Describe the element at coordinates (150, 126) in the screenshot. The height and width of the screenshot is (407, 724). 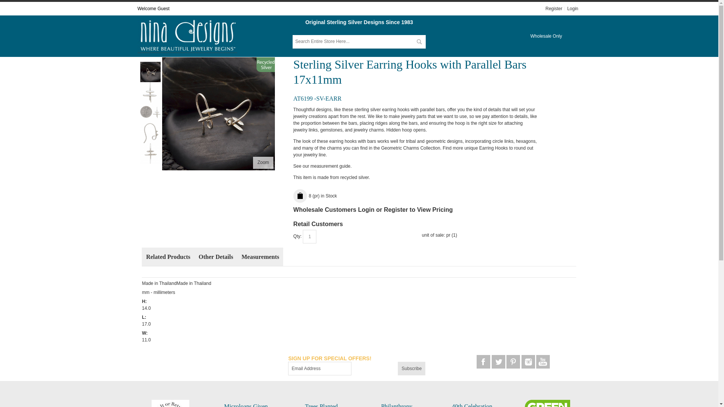
I see `Sterling Silver Earring Hooks with Parallel Bars 17x11mm` at that location.